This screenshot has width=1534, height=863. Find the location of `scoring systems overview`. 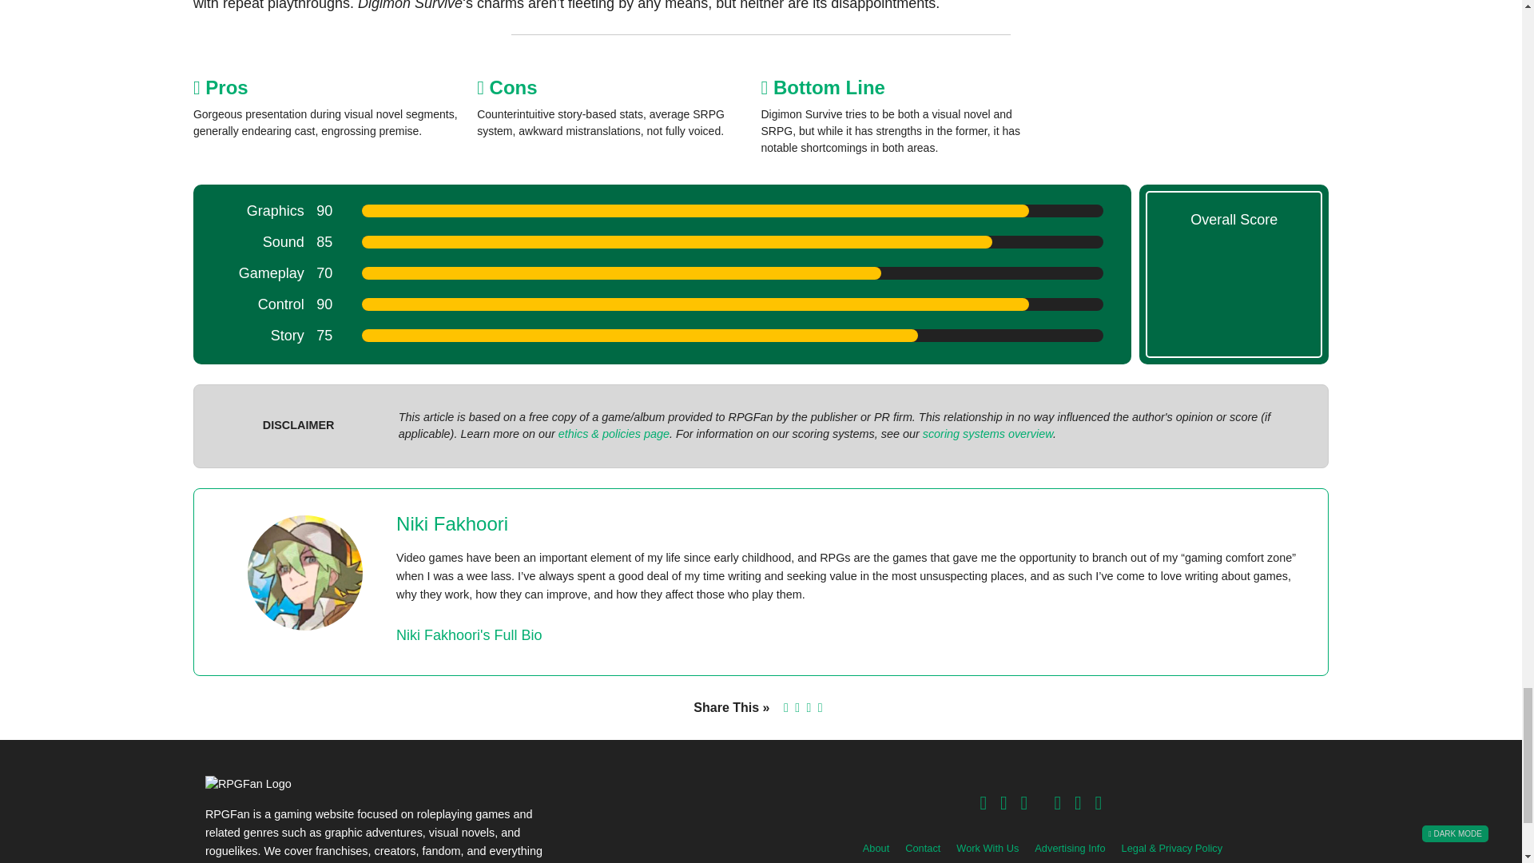

scoring systems overview is located at coordinates (988, 433).